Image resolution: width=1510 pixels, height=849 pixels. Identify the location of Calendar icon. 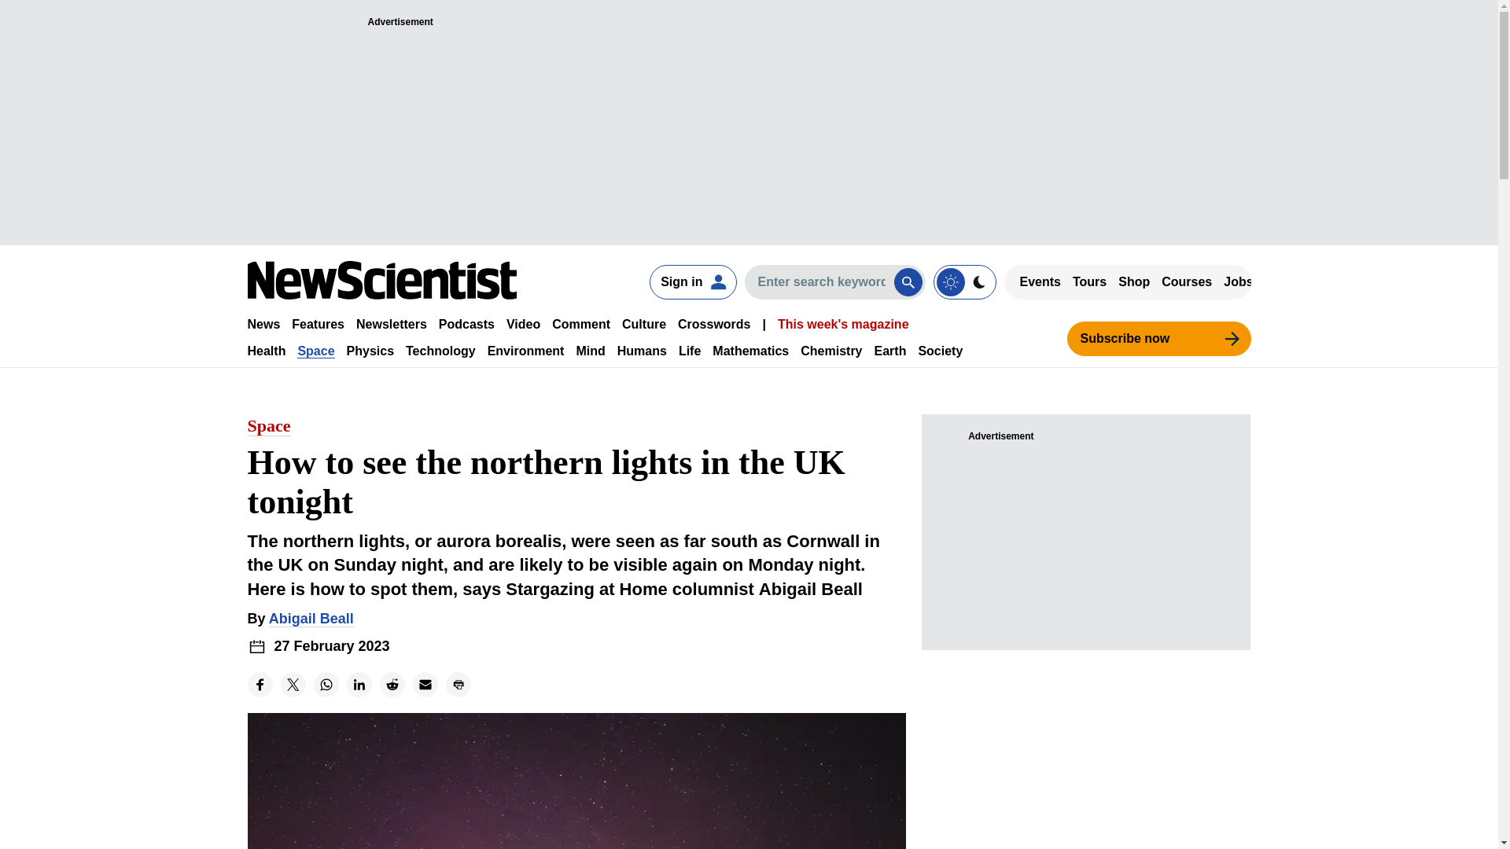
(256, 646).